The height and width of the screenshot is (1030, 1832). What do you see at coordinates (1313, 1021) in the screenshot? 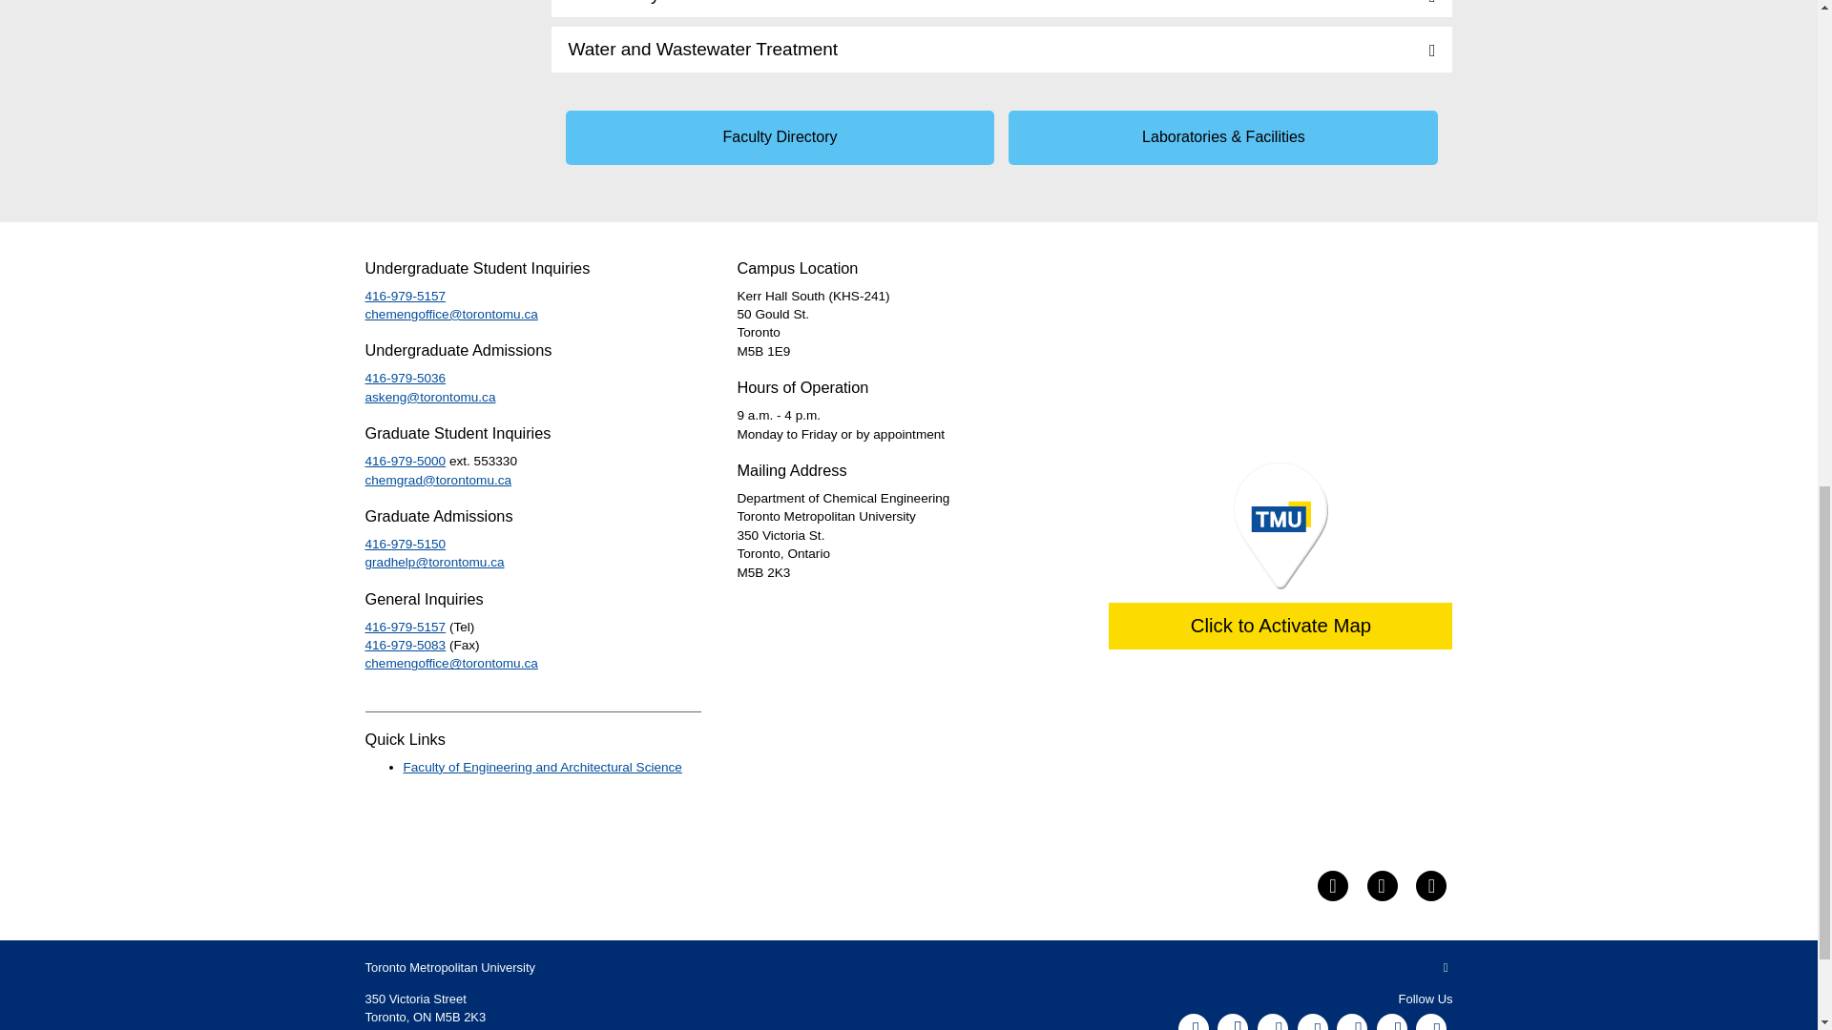
I see `YouTube` at bounding box center [1313, 1021].